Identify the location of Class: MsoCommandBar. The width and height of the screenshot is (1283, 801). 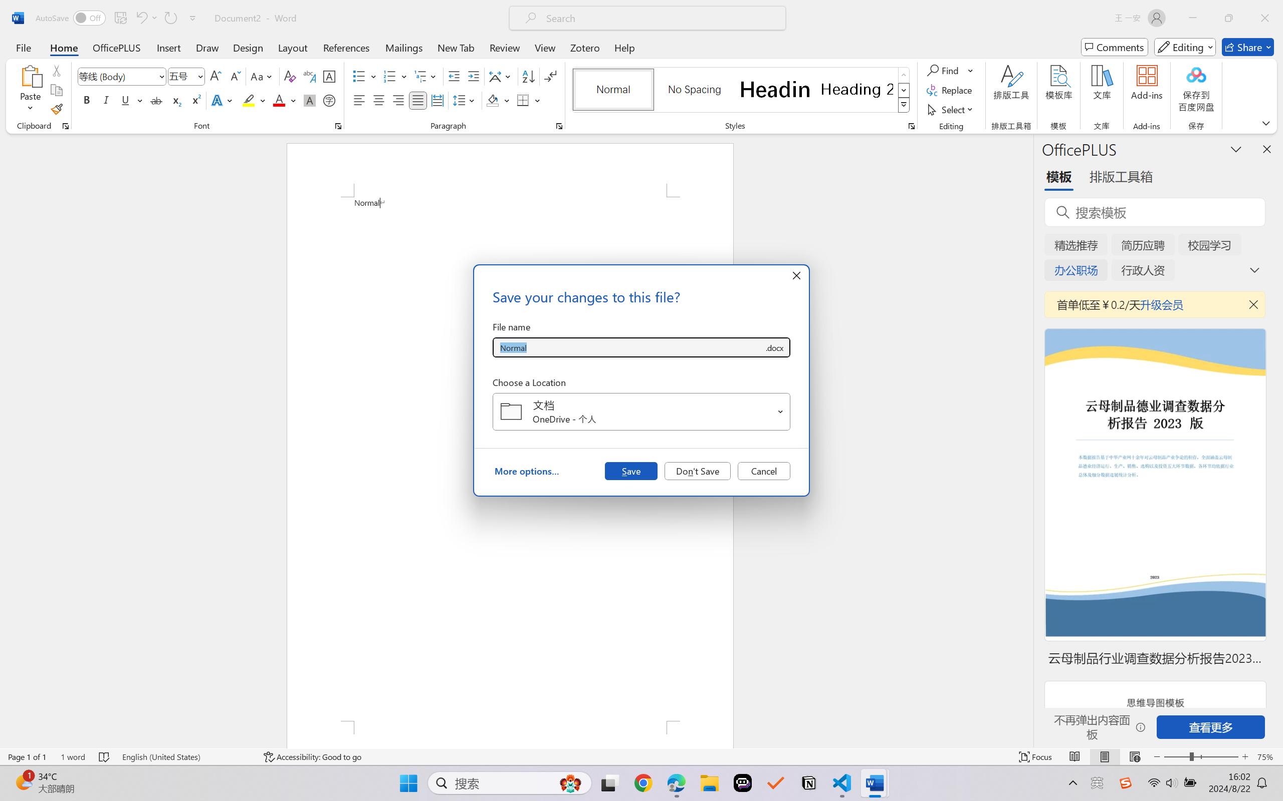
(641, 756).